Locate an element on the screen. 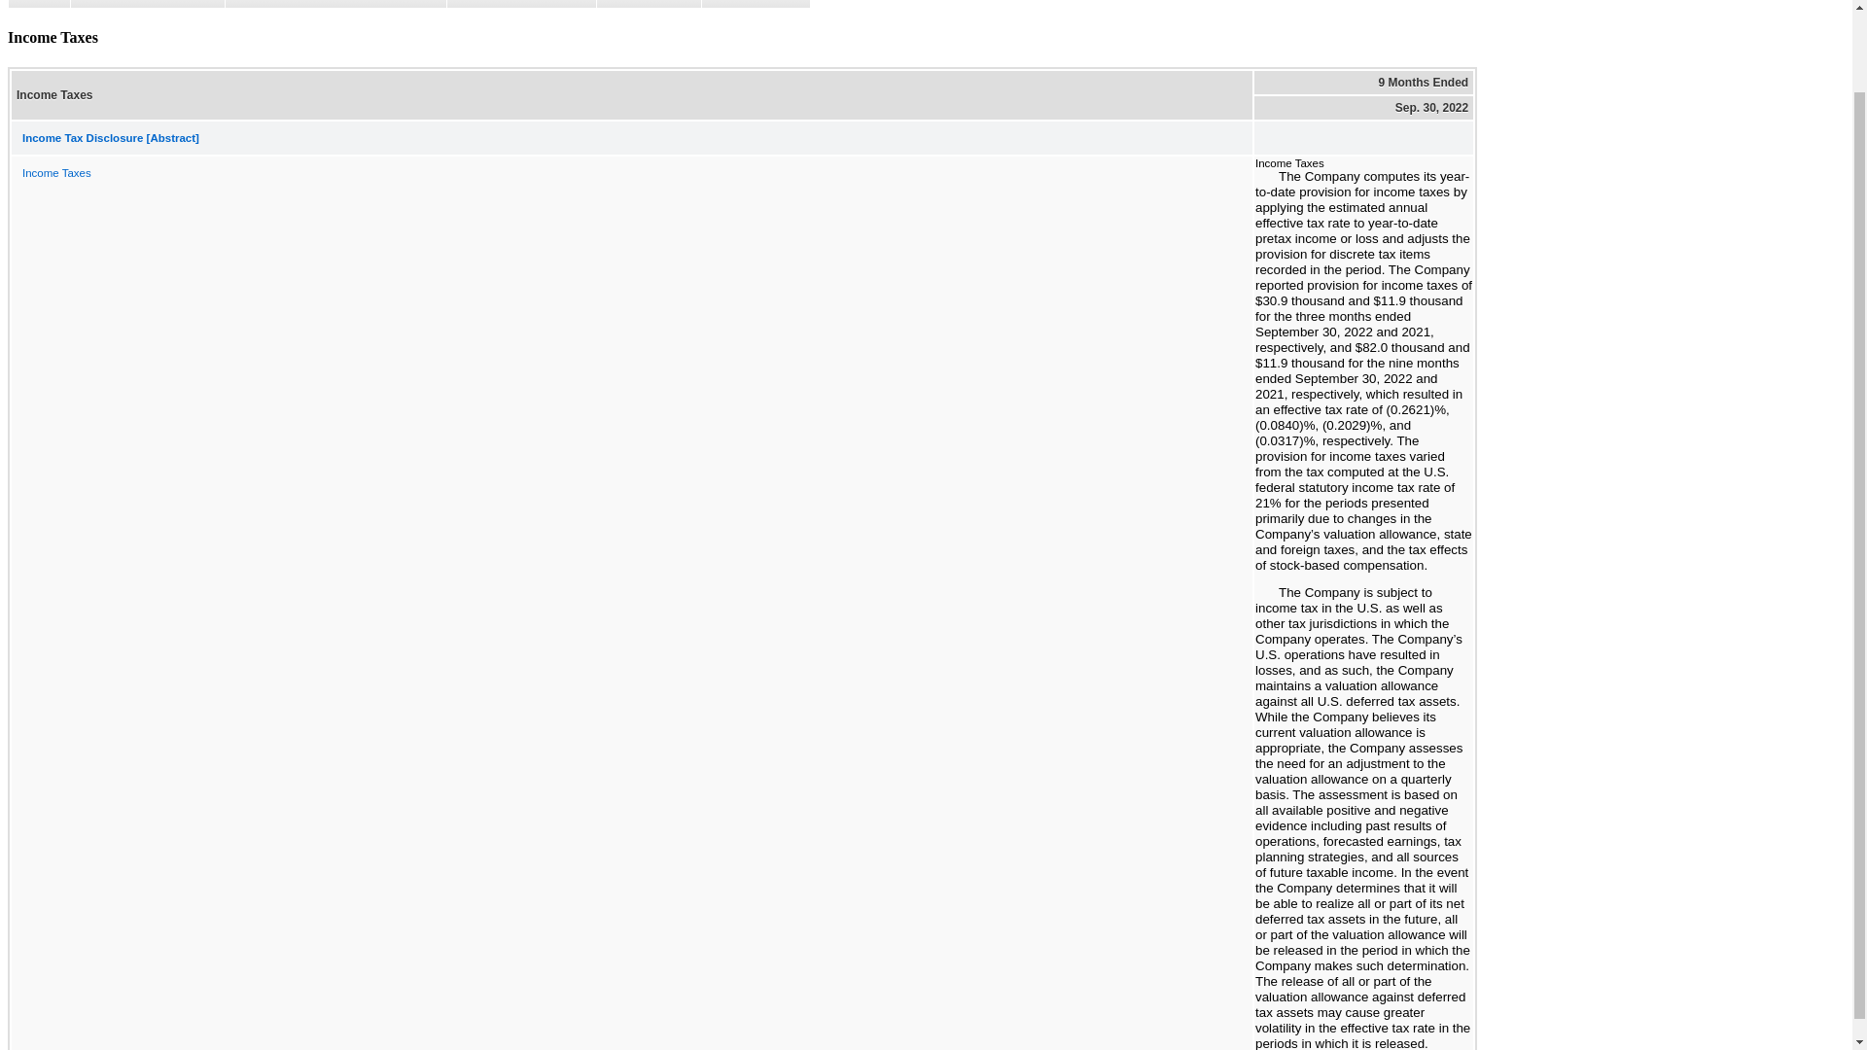 This screenshot has width=1867, height=1050. Cover is located at coordinates (39, 4).